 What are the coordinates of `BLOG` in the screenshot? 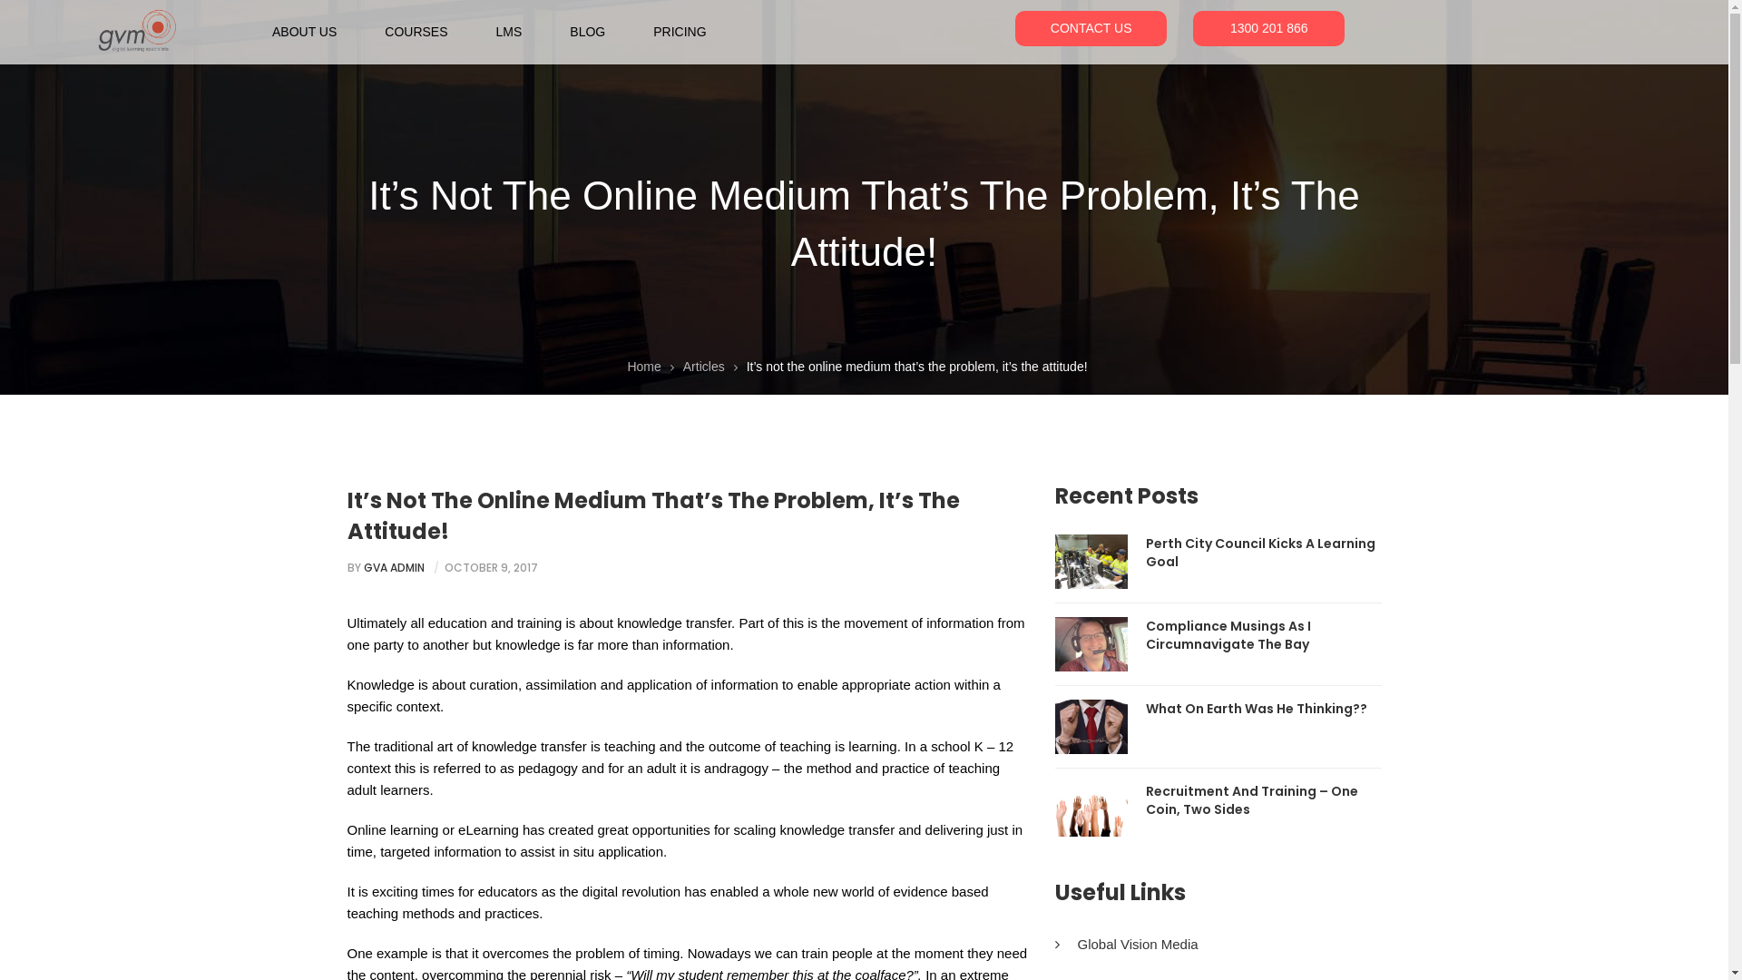 It's located at (593, 29).